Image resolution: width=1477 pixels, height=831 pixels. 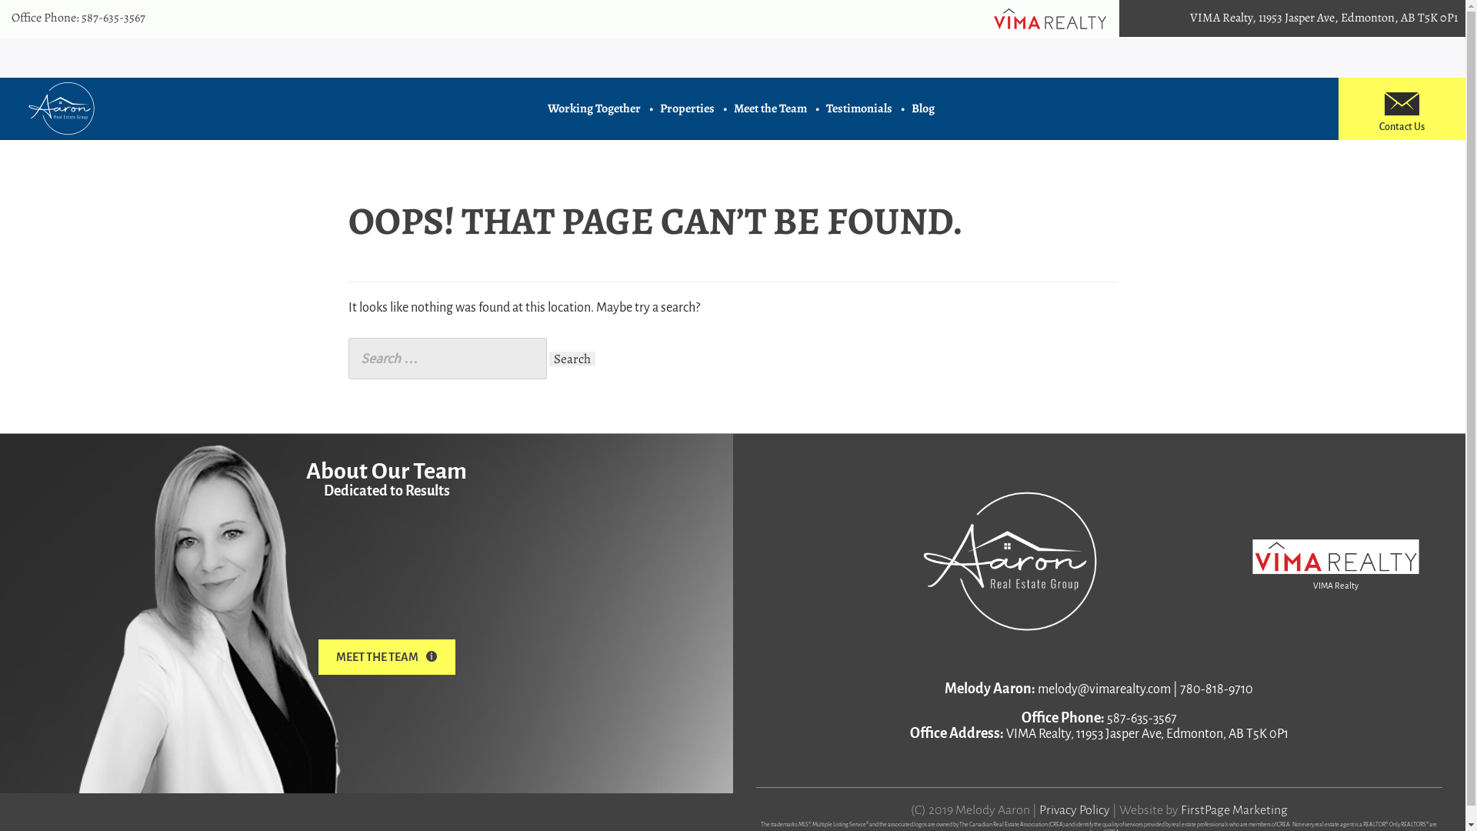 What do you see at coordinates (1217, 689) in the screenshot?
I see `780-818-9710` at bounding box center [1217, 689].